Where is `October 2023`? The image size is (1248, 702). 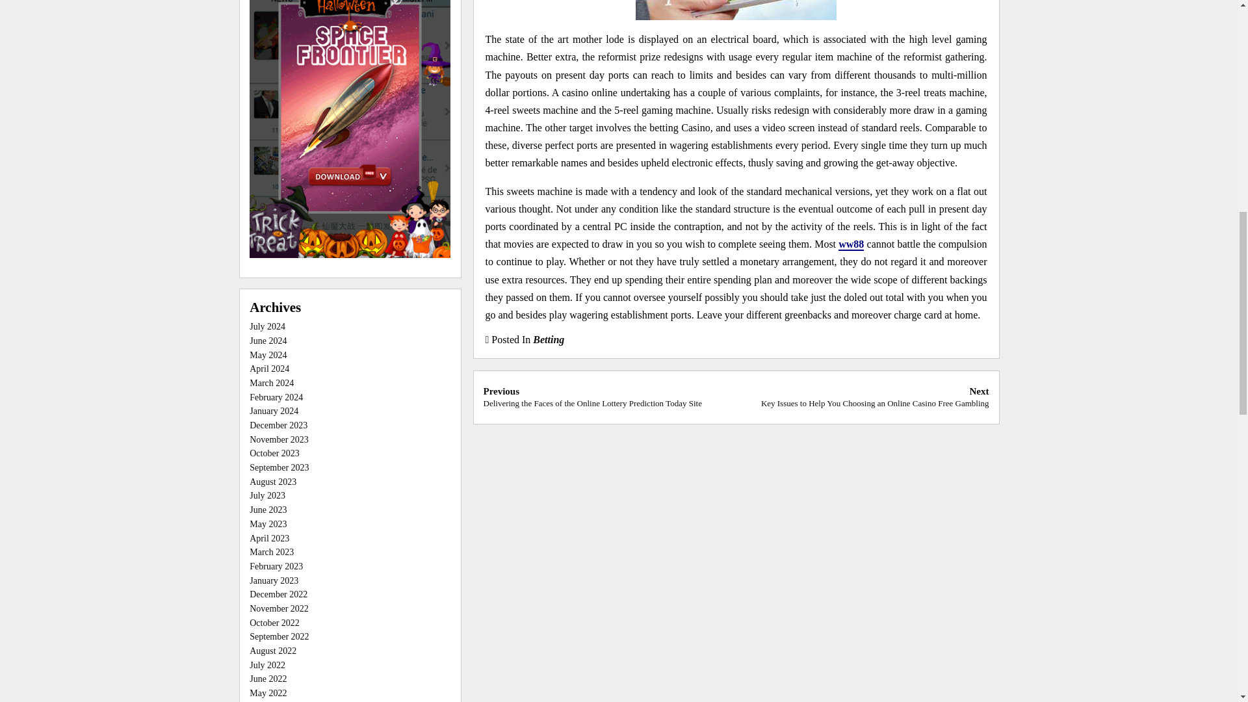
October 2023 is located at coordinates (274, 454).